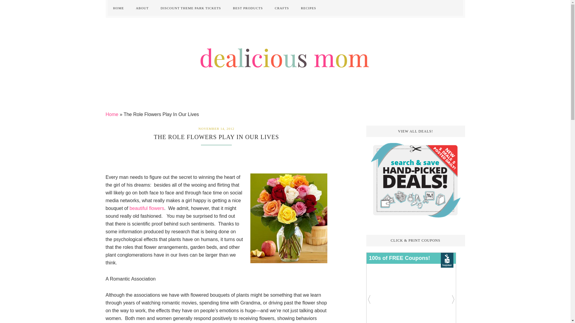  What do you see at coordinates (112, 114) in the screenshot?
I see `Home` at bounding box center [112, 114].